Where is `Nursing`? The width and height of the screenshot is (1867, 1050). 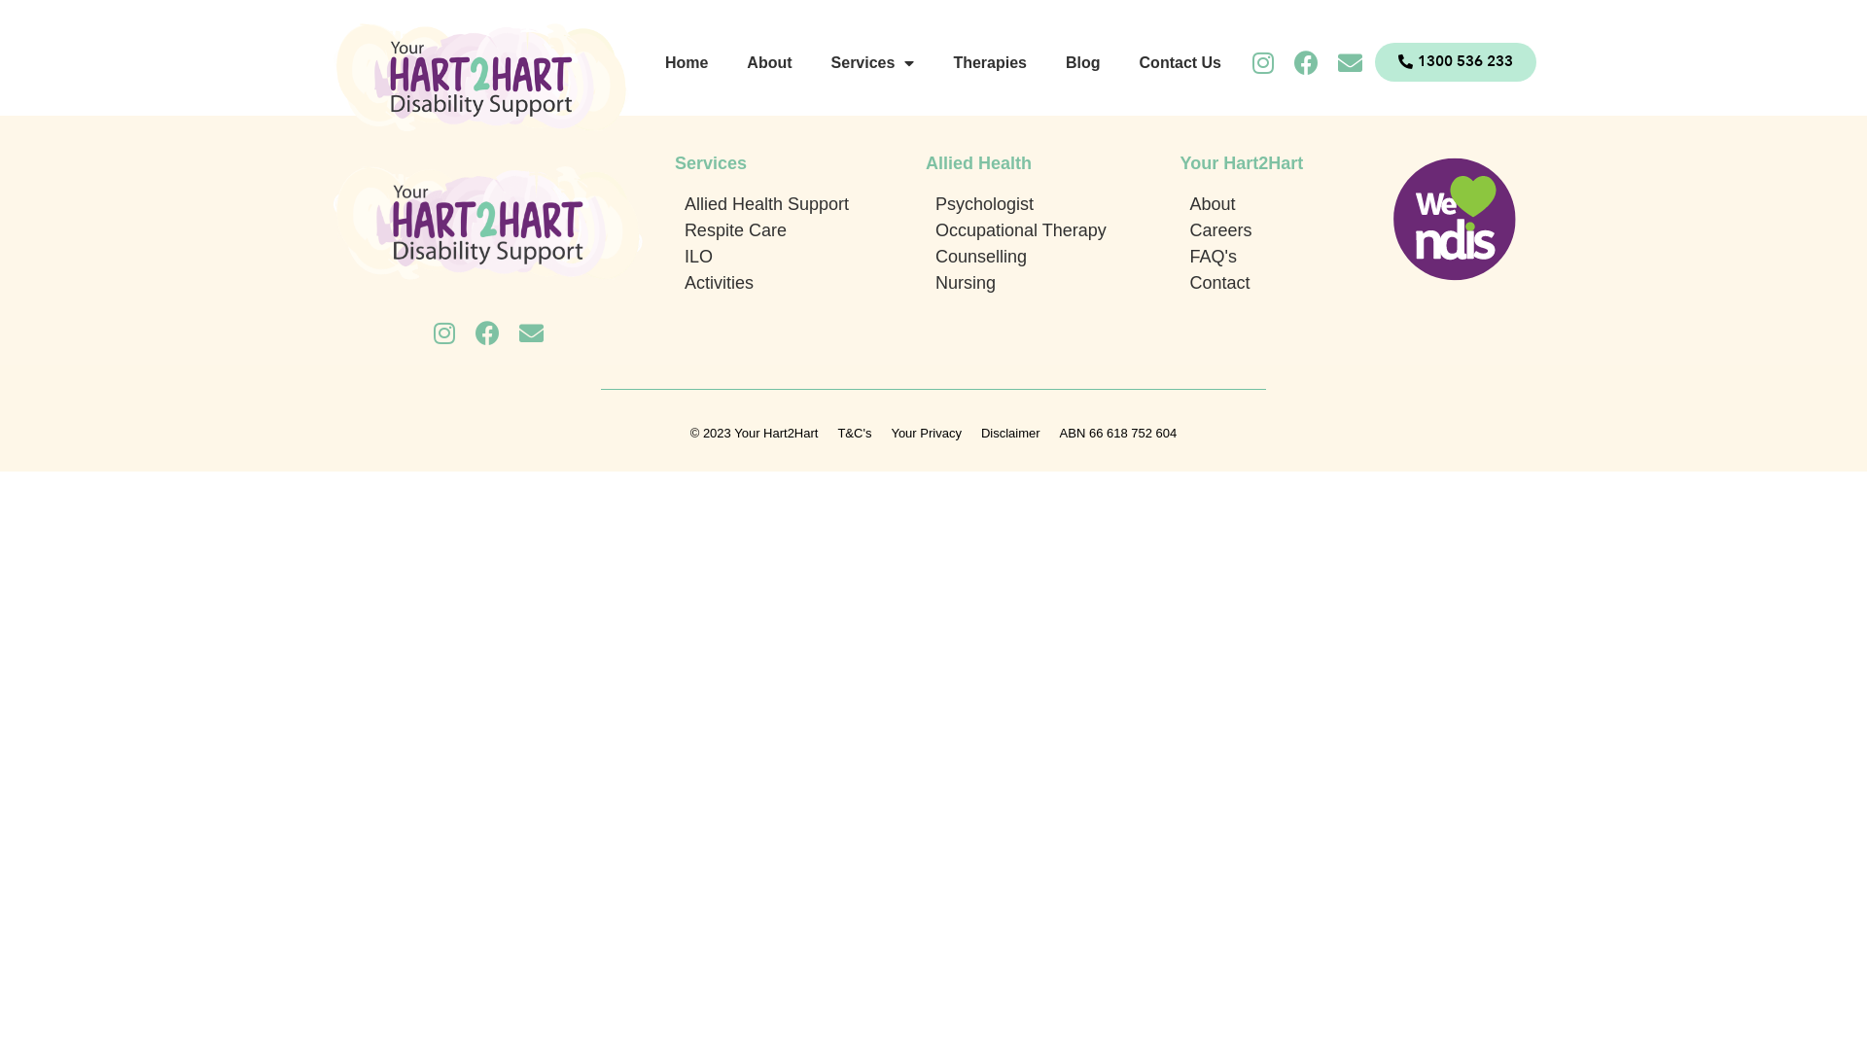 Nursing is located at coordinates (1054, 284).